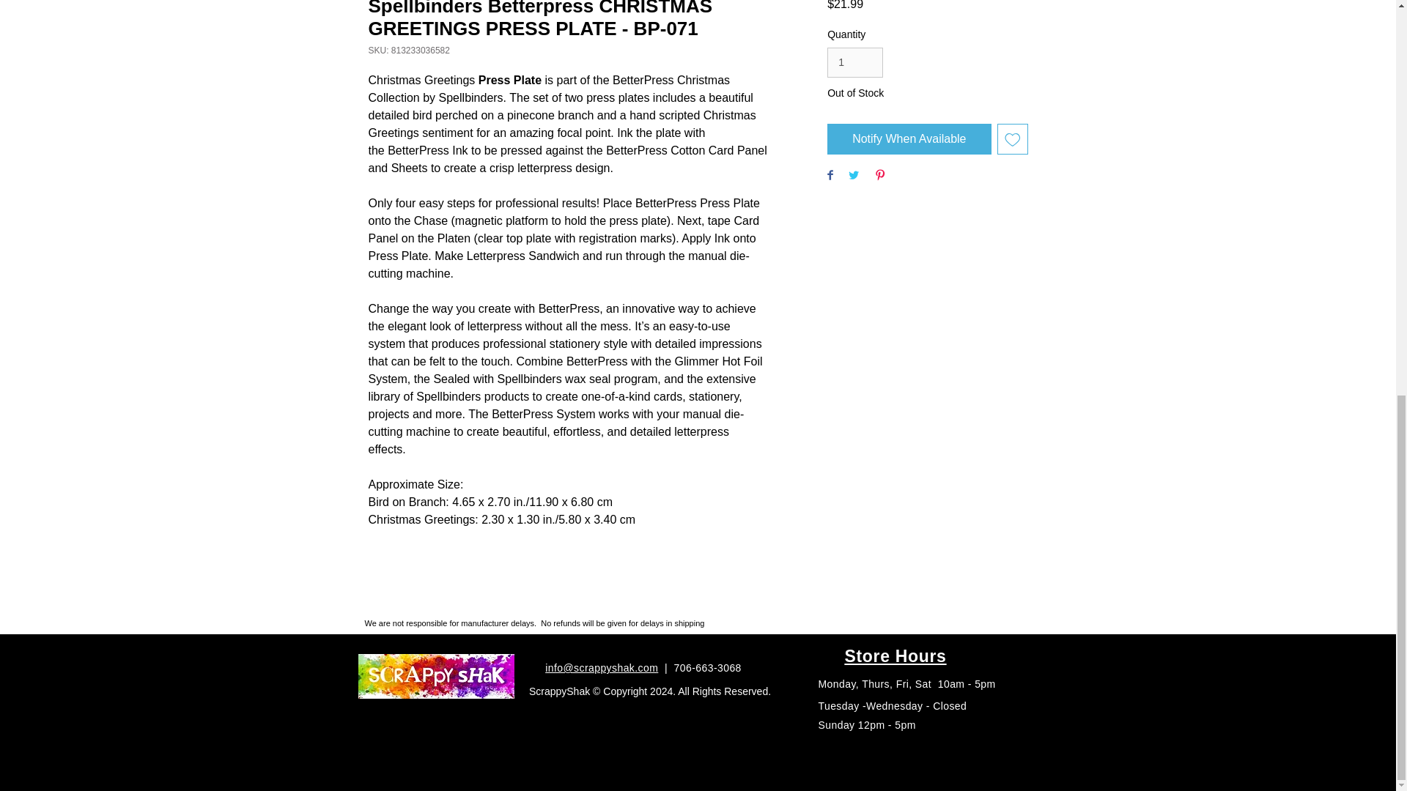  What do you see at coordinates (854, 62) in the screenshot?
I see `1` at bounding box center [854, 62].